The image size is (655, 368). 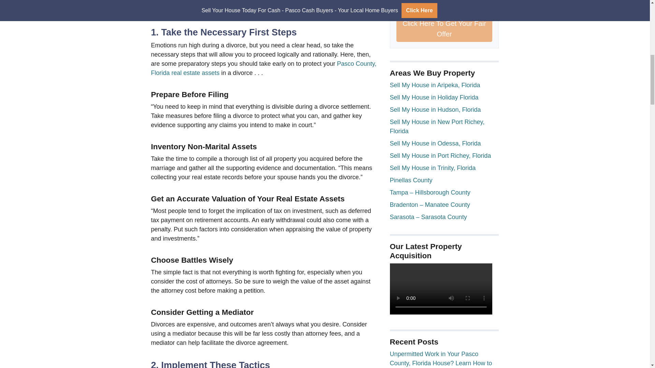 What do you see at coordinates (435, 85) in the screenshot?
I see `Sell My House in Aripeka, Florida` at bounding box center [435, 85].